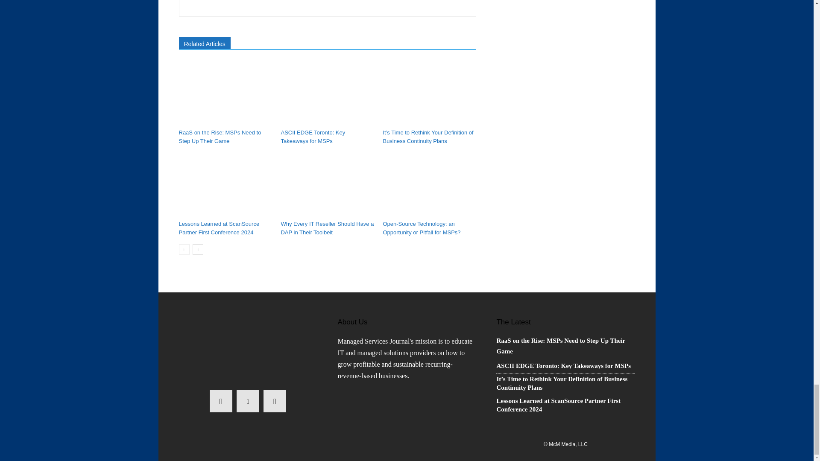  What do you see at coordinates (313, 137) in the screenshot?
I see `ASCII EDGE Toronto: Key Takeaways for MSPs` at bounding box center [313, 137].